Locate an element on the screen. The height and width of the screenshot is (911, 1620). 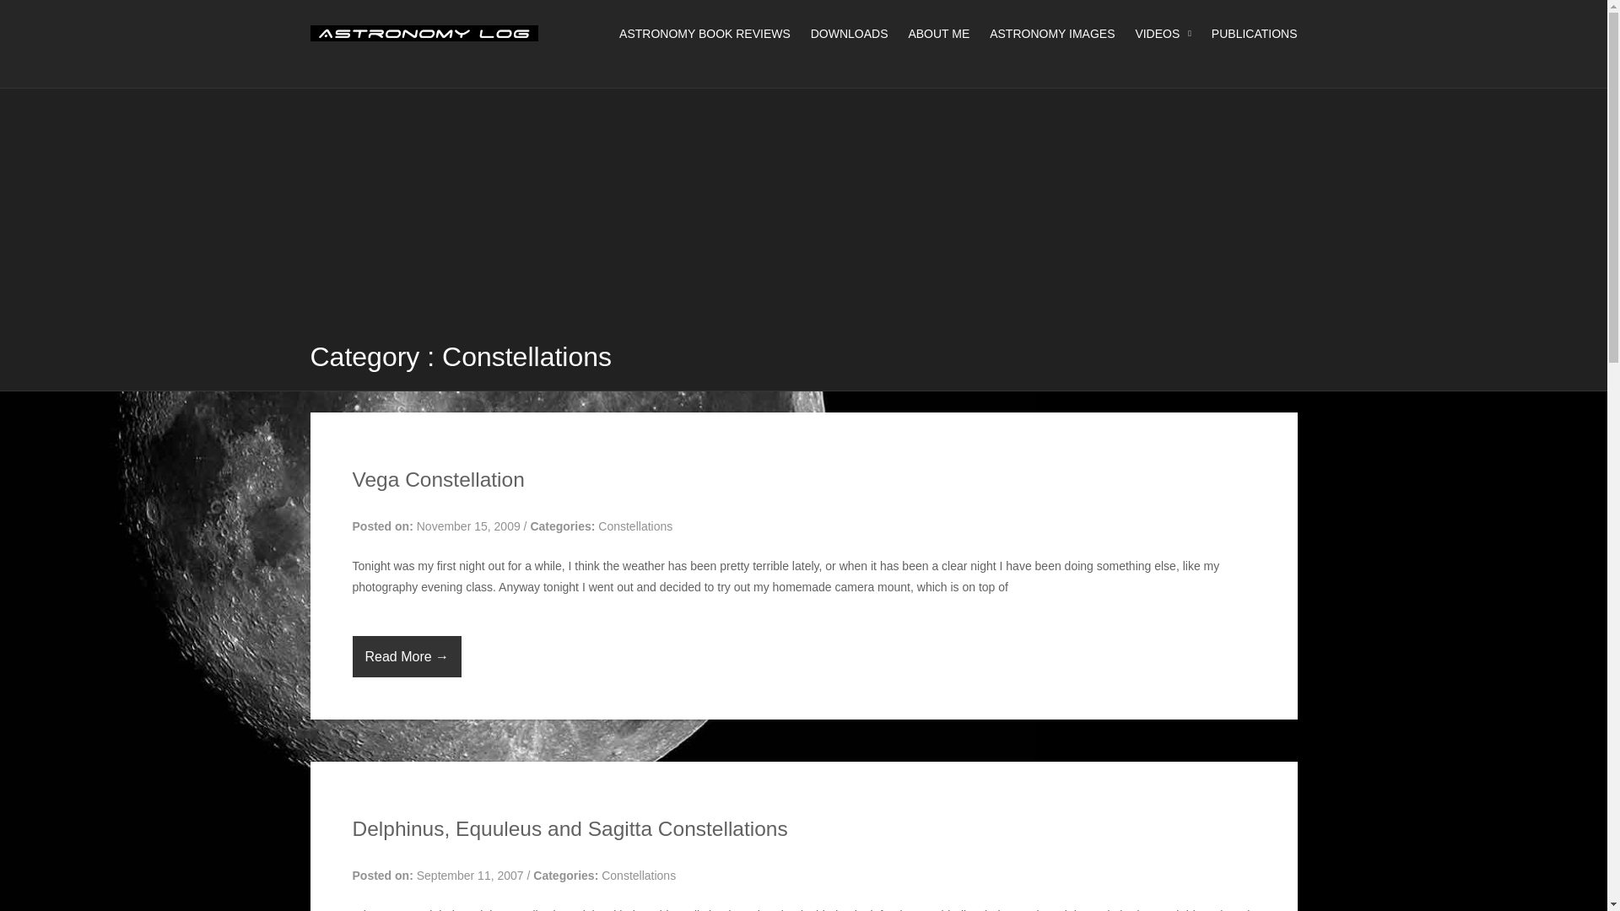
Astronomy Log is located at coordinates (424, 37).